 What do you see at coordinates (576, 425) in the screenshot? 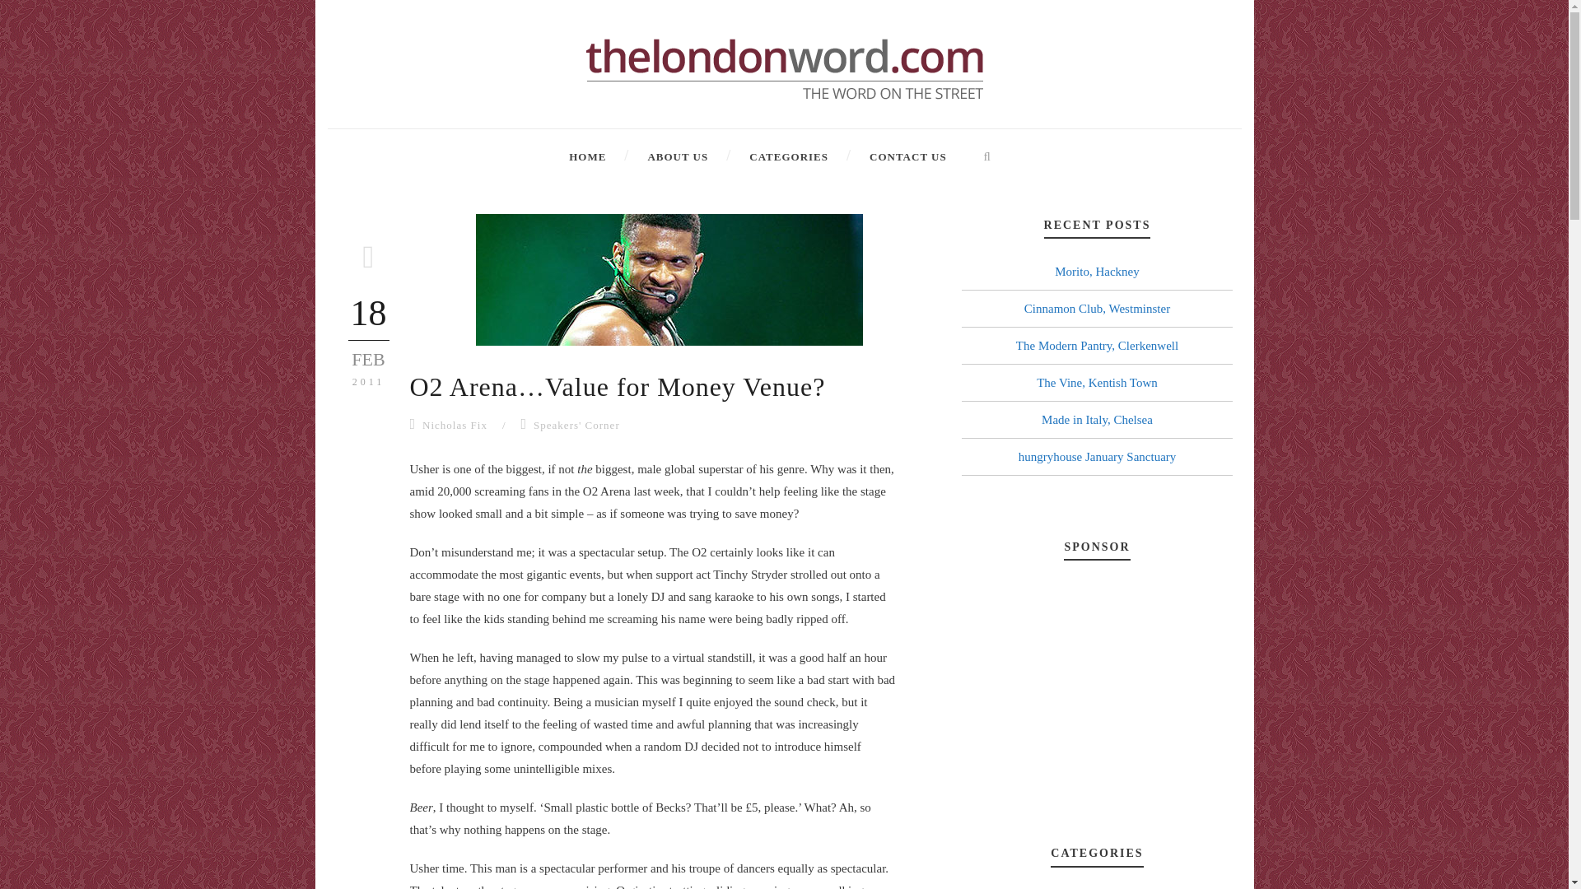
I see `Speakers' Corner` at bounding box center [576, 425].